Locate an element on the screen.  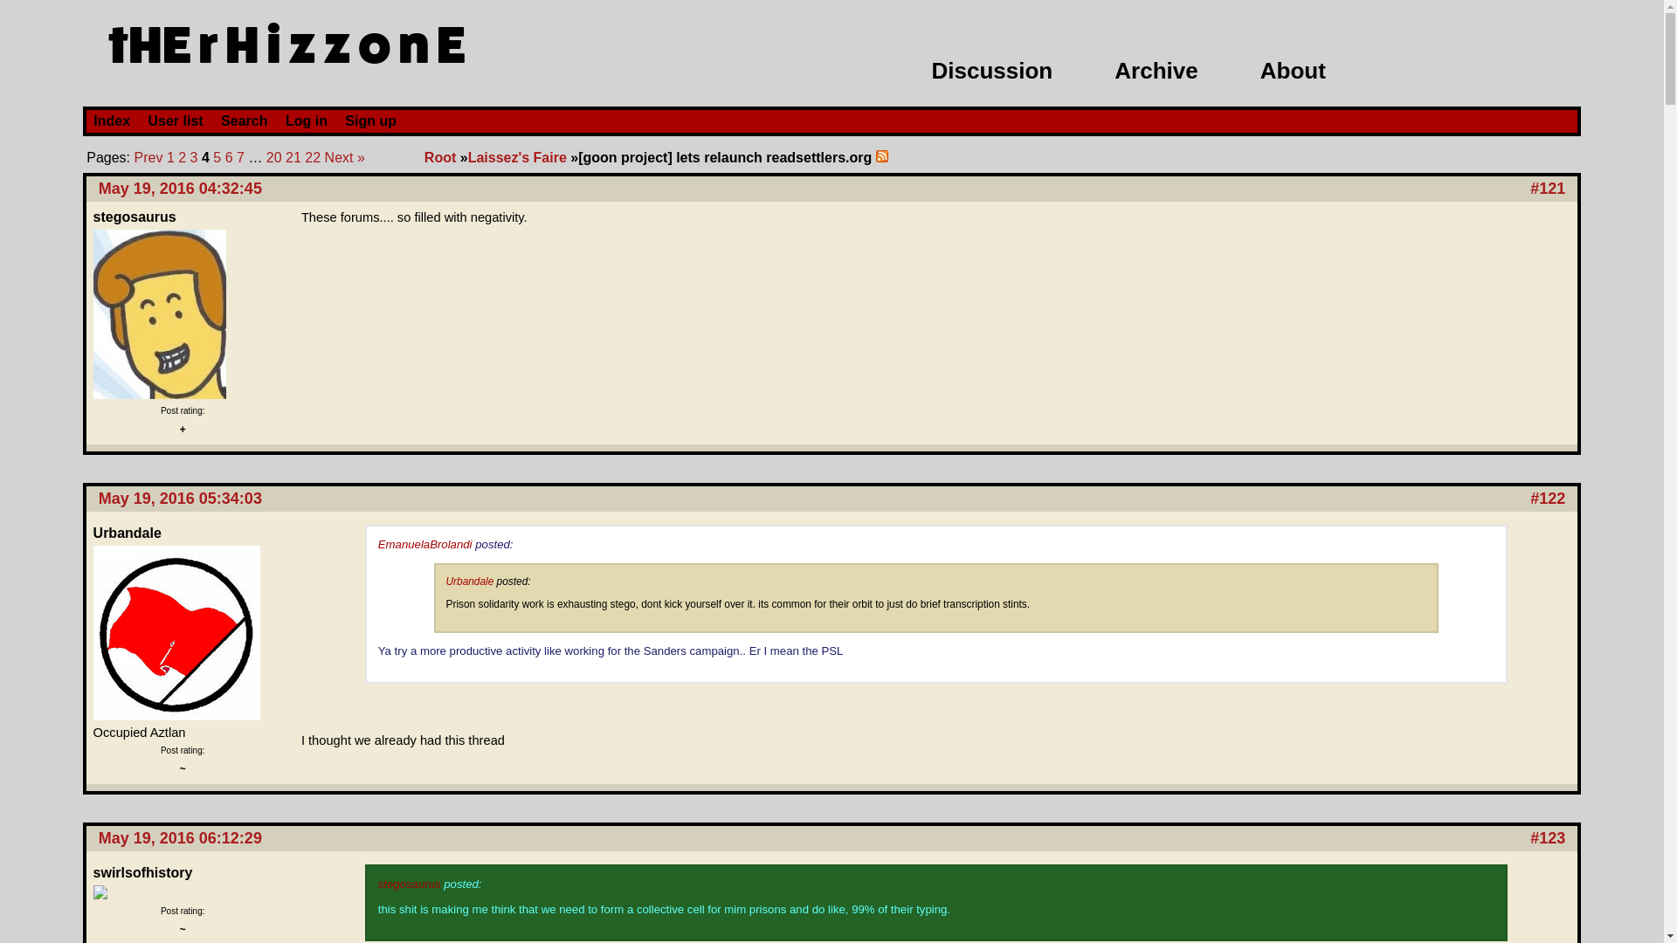
stegosaurus is located at coordinates (409, 884).